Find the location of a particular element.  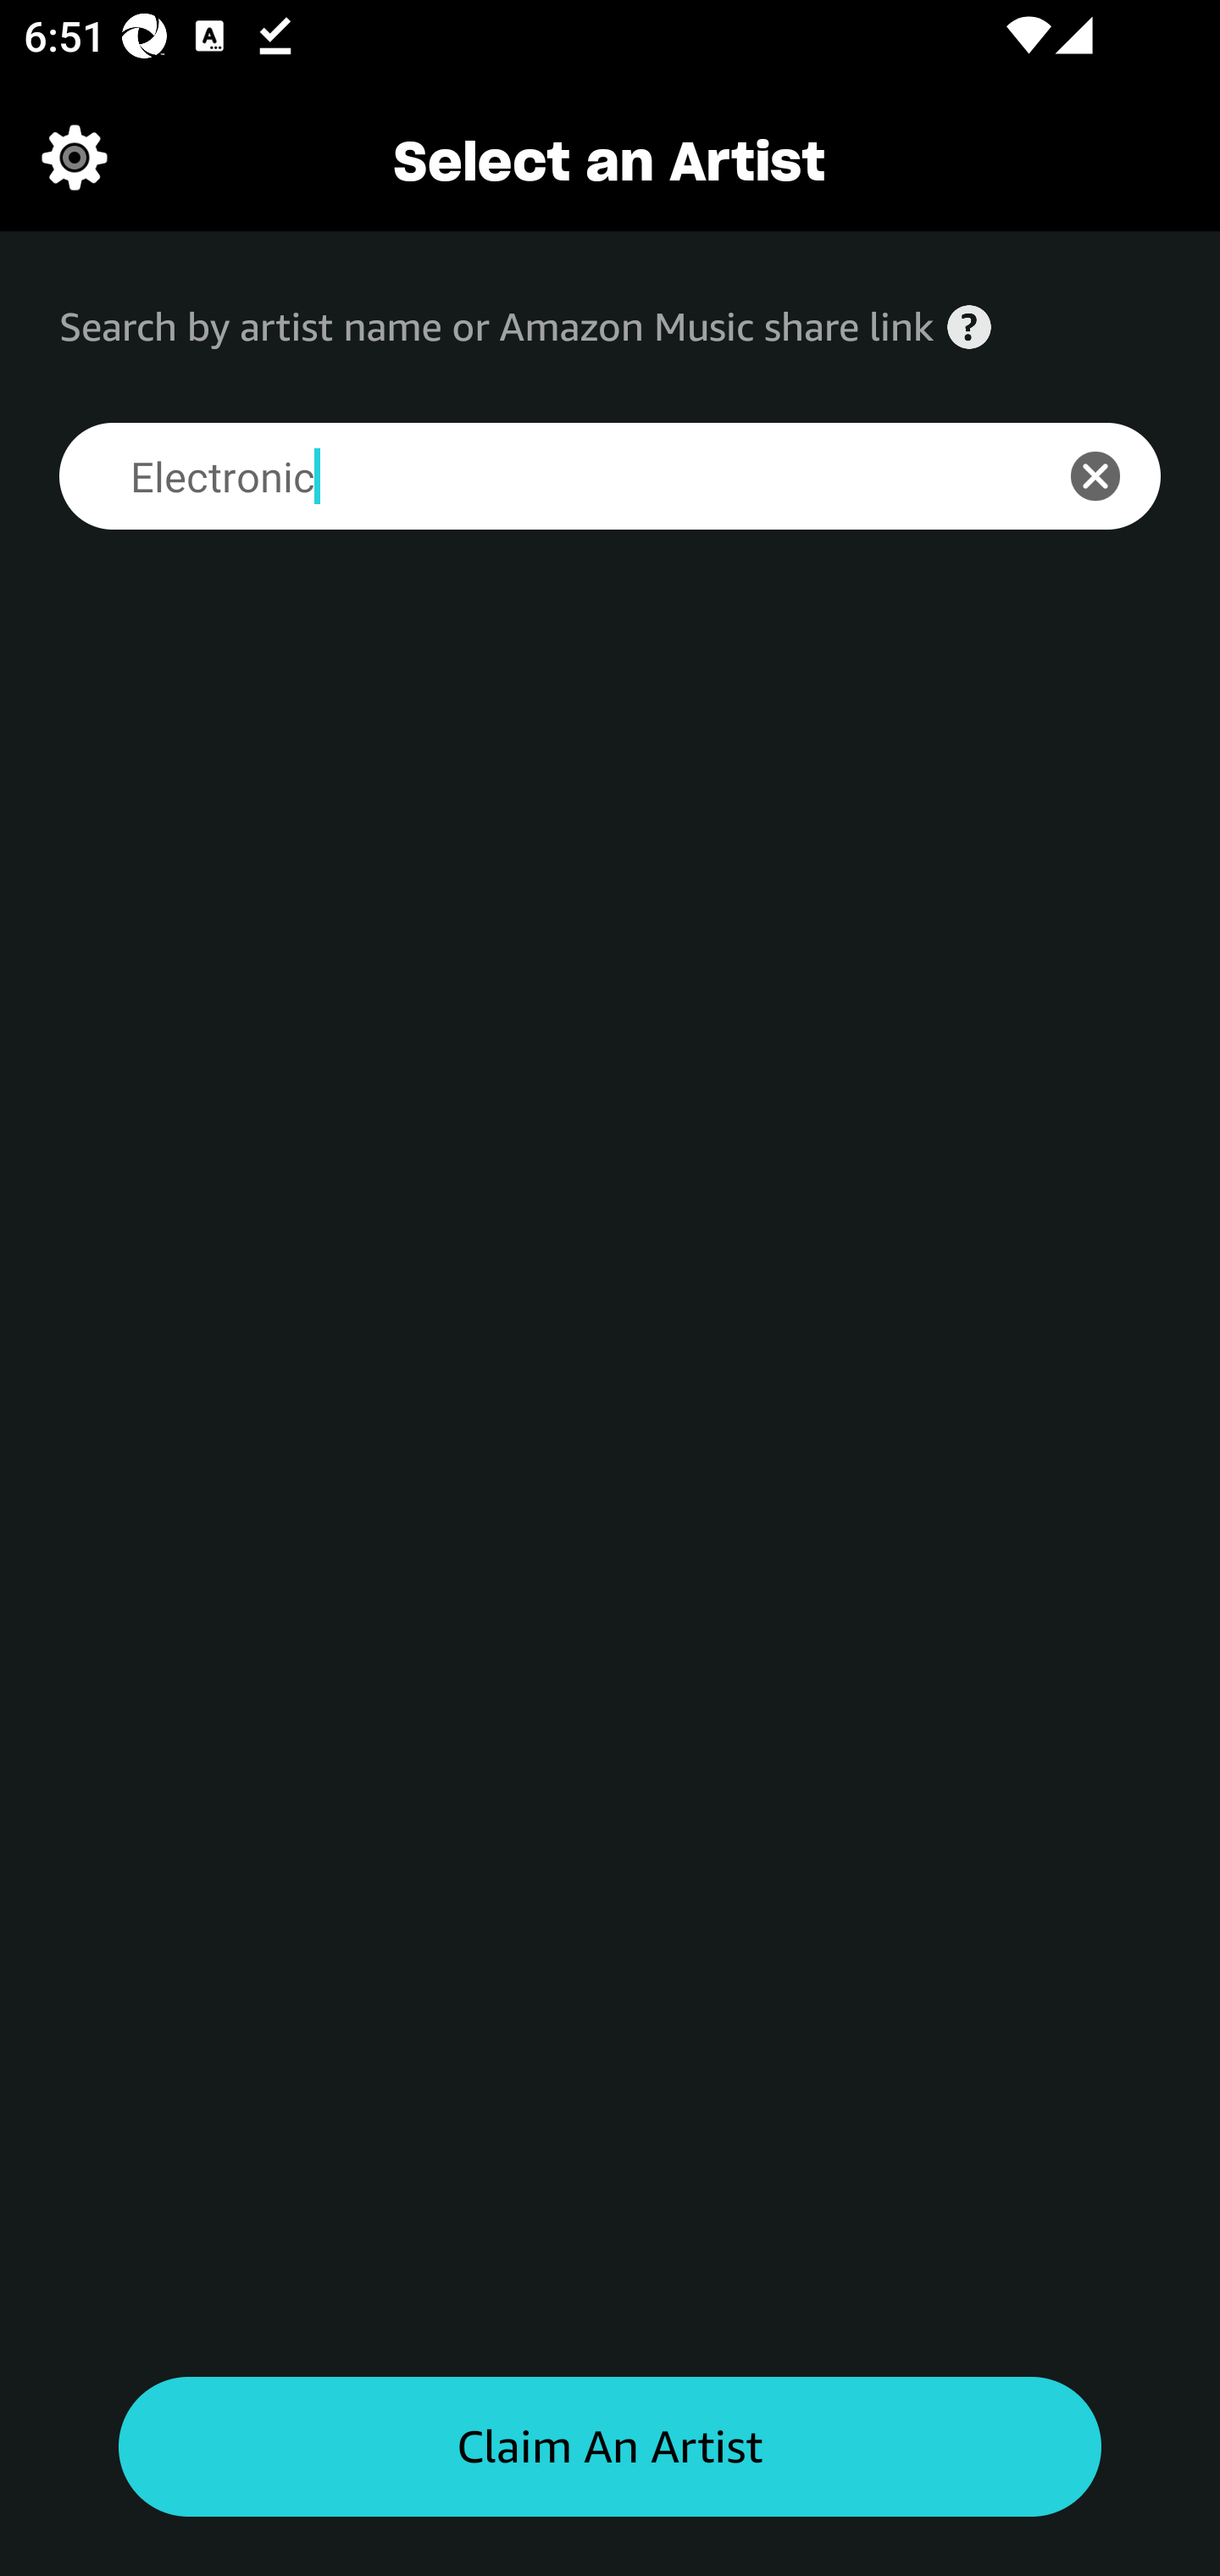

Claim an artist button Claim An Artist is located at coordinates (610, 2447).